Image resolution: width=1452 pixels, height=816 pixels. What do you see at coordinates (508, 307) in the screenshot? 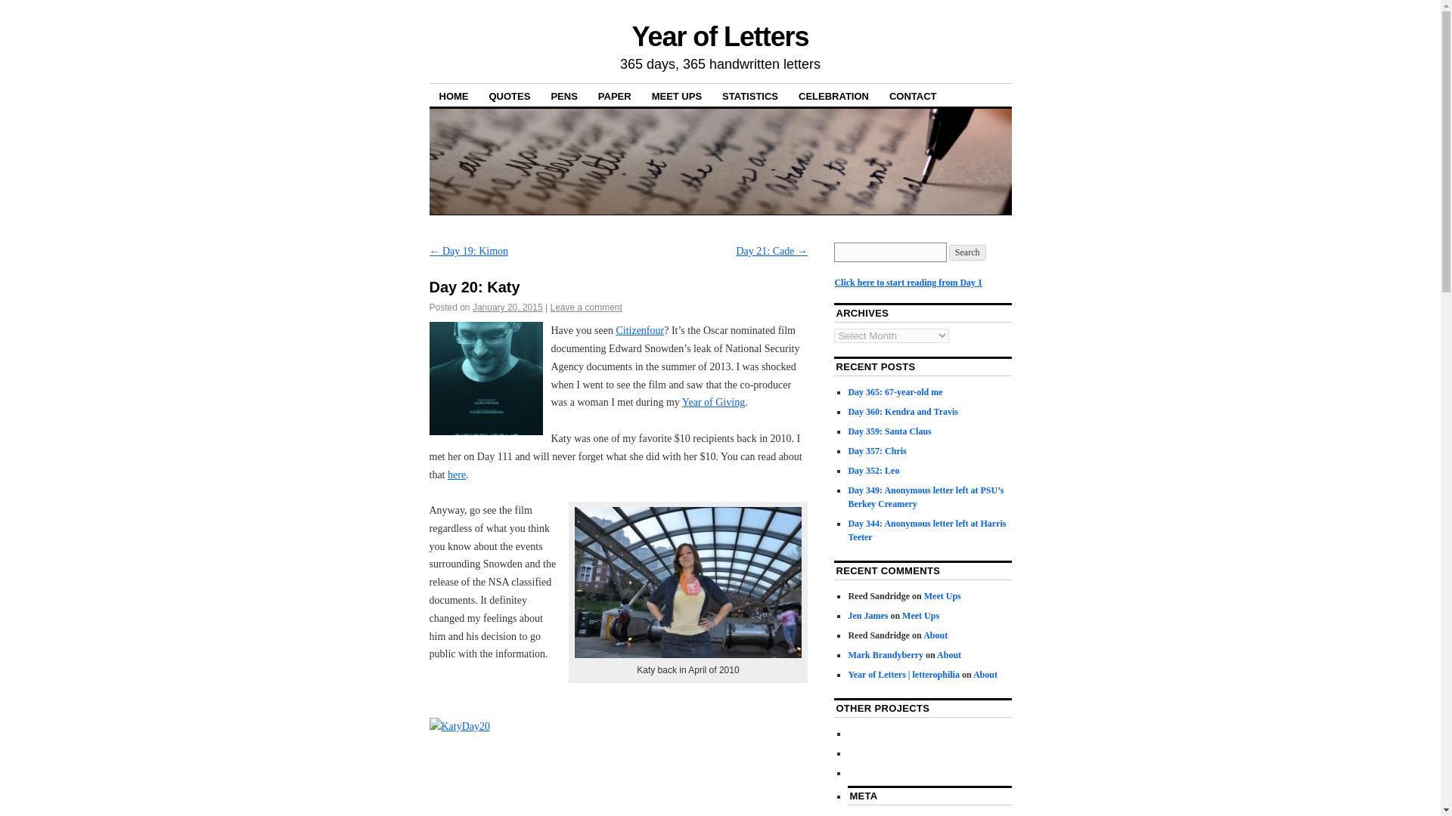
I see `January 20, 2015` at bounding box center [508, 307].